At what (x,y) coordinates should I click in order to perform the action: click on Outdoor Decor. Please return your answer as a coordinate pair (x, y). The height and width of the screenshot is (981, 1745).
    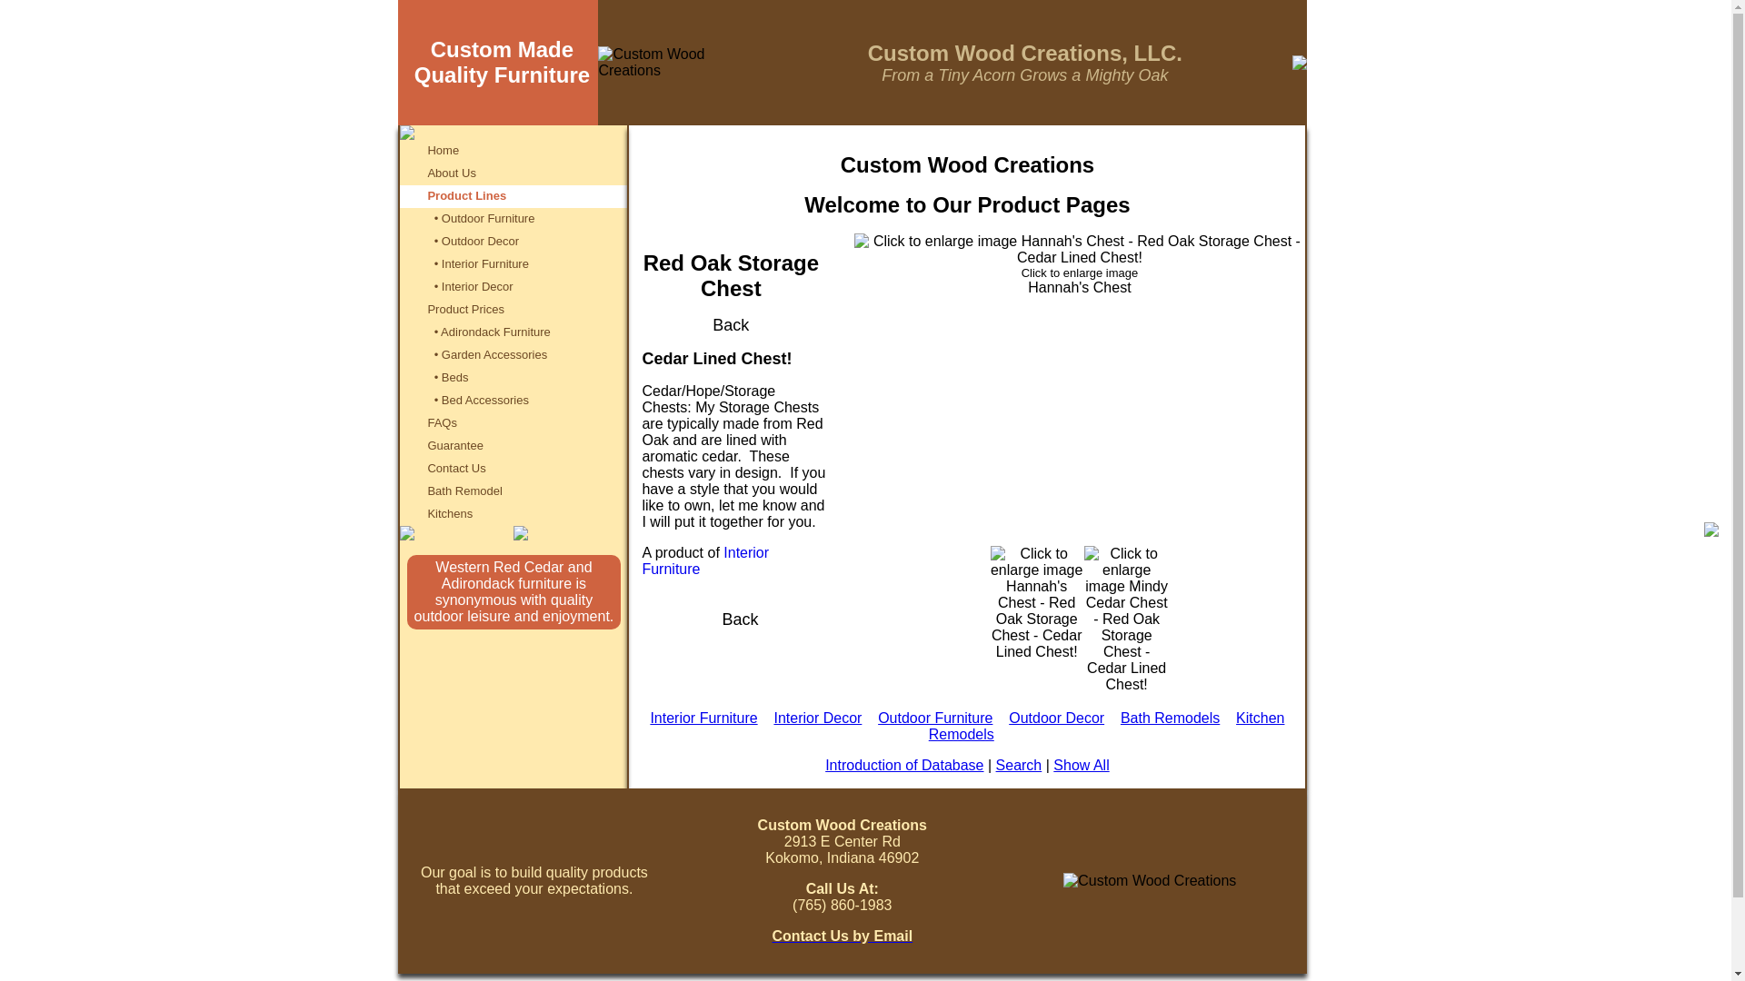
    Looking at the image, I should click on (1056, 718).